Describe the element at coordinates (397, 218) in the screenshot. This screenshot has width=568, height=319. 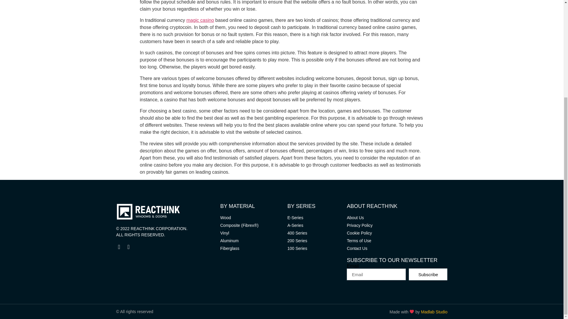
I see `About Us` at that location.